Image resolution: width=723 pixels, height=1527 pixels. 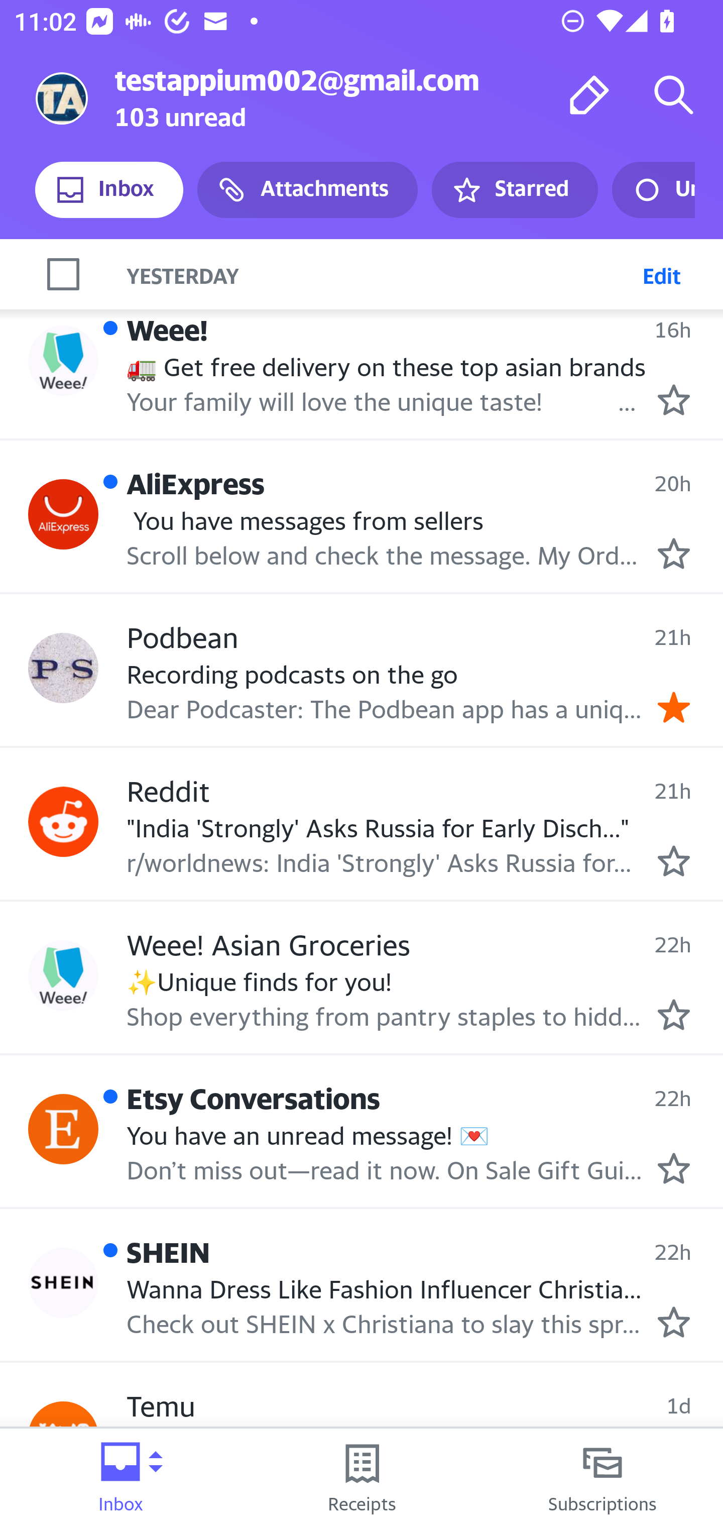 What do you see at coordinates (602, 1478) in the screenshot?
I see `Subscriptions` at bounding box center [602, 1478].